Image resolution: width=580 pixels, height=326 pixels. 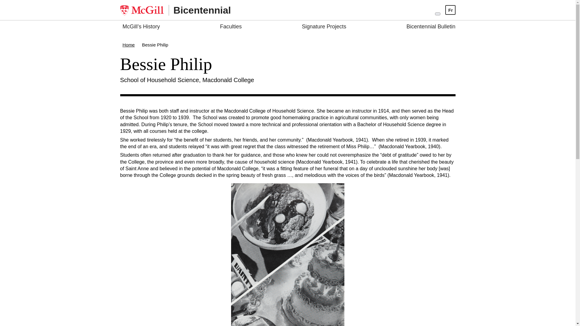 What do you see at coordinates (431, 27) in the screenshot?
I see `Bicentennial Bulletin` at bounding box center [431, 27].